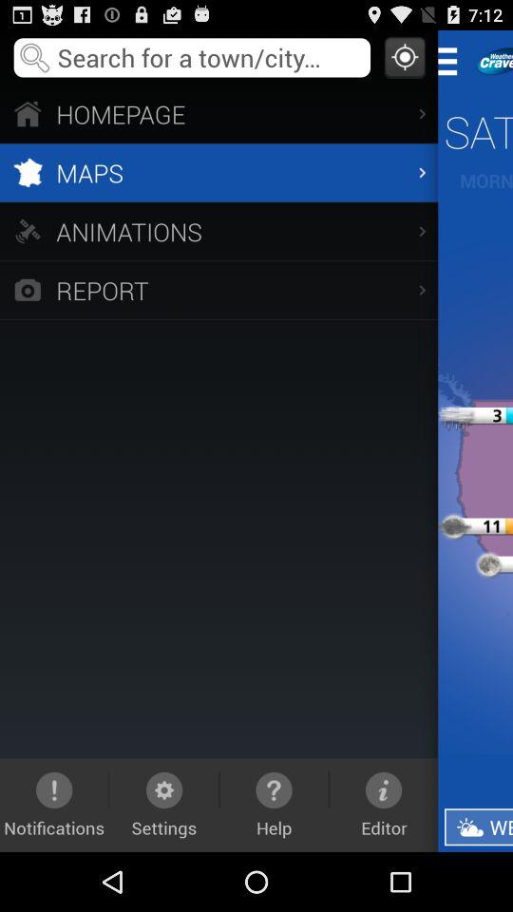 This screenshot has width=513, height=912. I want to click on return to main menu, so click(454, 61).